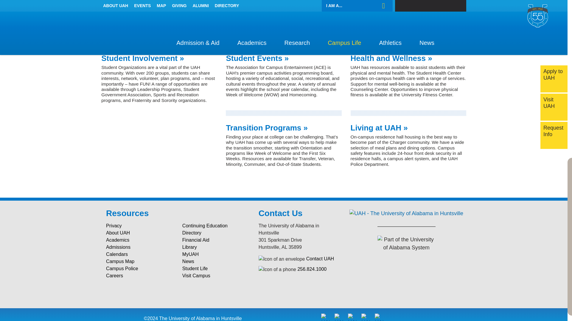  What do you see at coordinates (216, 226) in the screenshot?
I see `UAH Continuing Education` at bounding box center [216, 226].